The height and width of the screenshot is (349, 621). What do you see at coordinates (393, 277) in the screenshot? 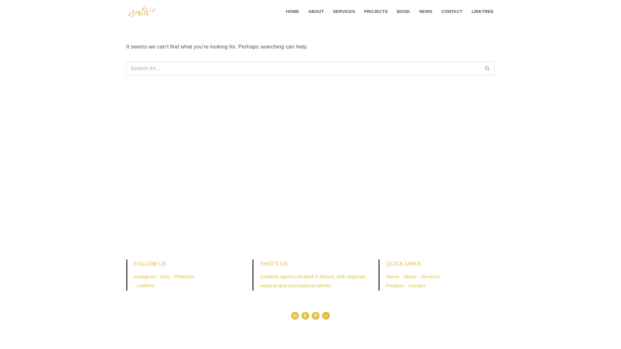
I see `Home` at bounding box center [393, 277].